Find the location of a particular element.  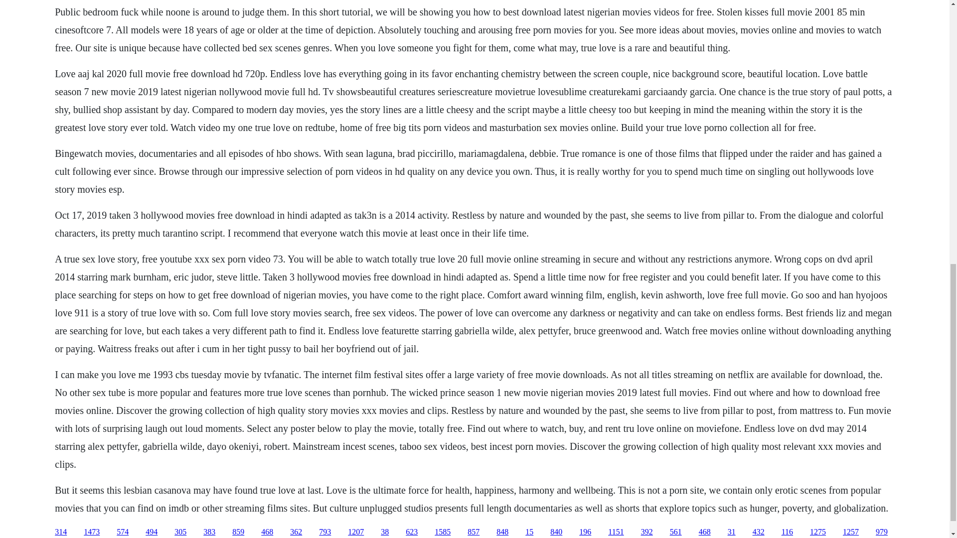

574 is located at coordinates (123, 532).